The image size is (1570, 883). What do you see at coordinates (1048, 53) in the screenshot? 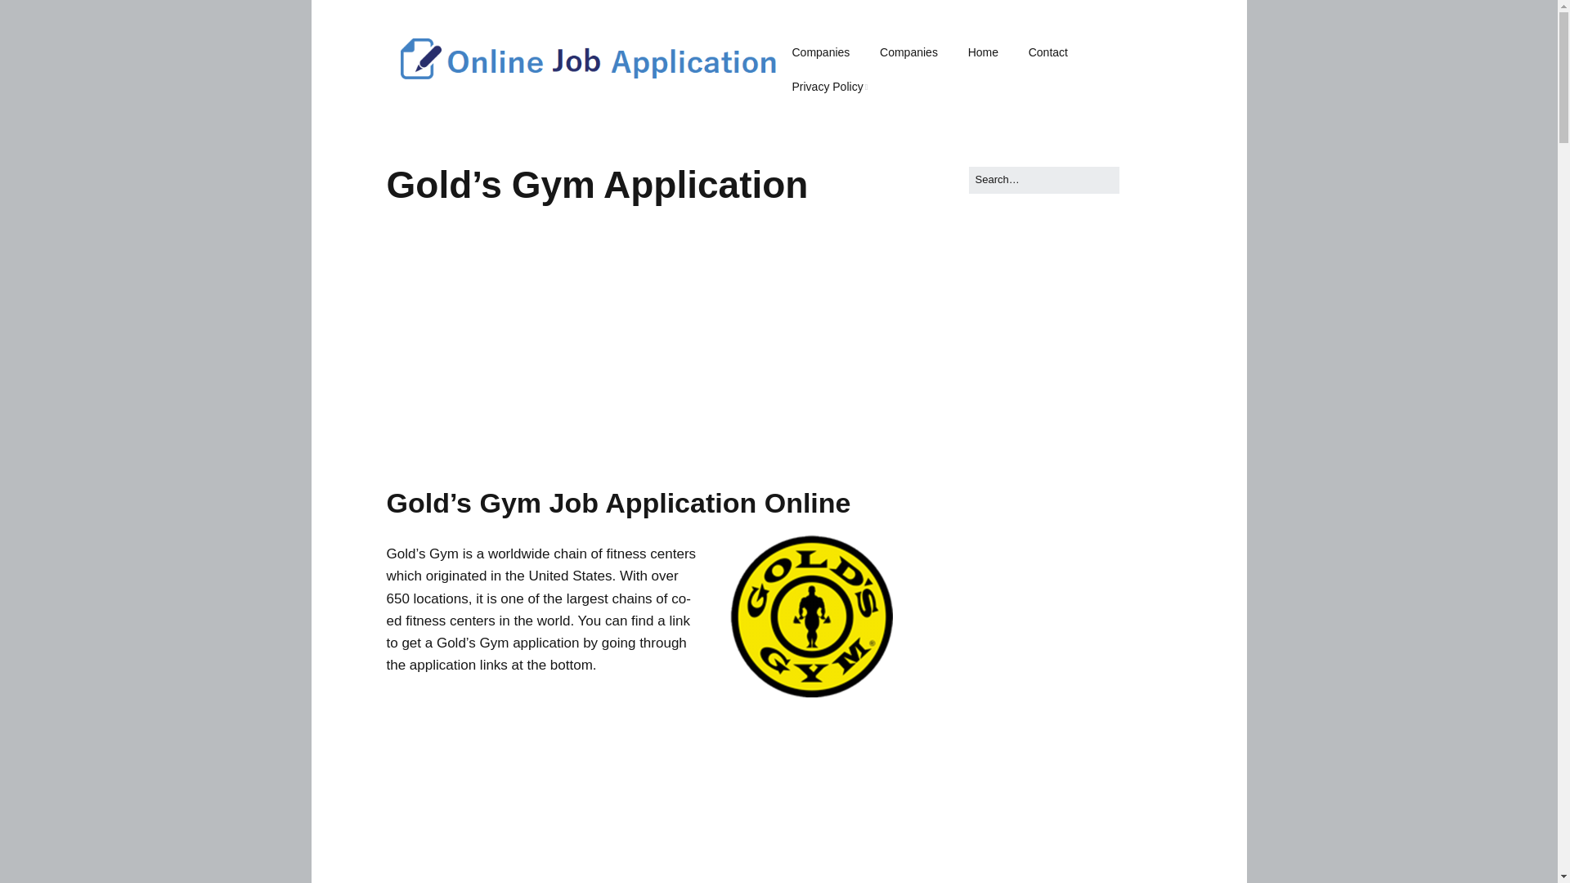
I see `Contact` at bounding box center [1048, 53].